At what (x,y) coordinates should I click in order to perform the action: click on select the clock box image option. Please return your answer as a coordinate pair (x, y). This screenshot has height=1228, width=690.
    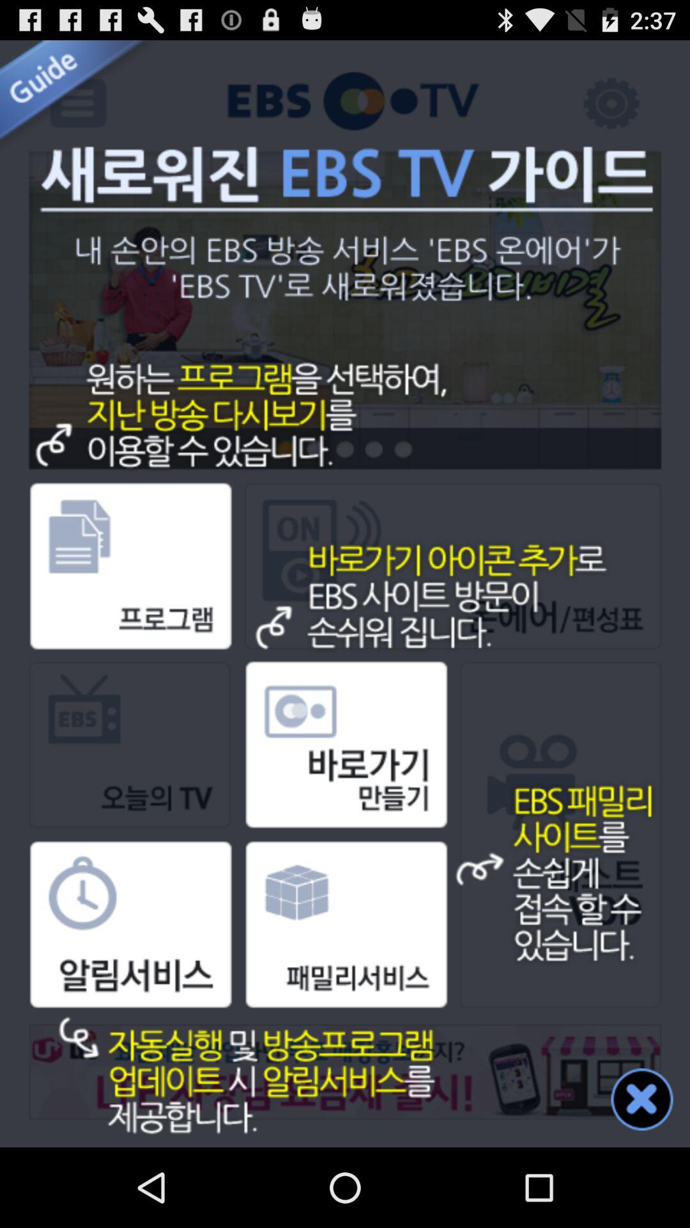
    Looking at the image, I should click on (155, 952).